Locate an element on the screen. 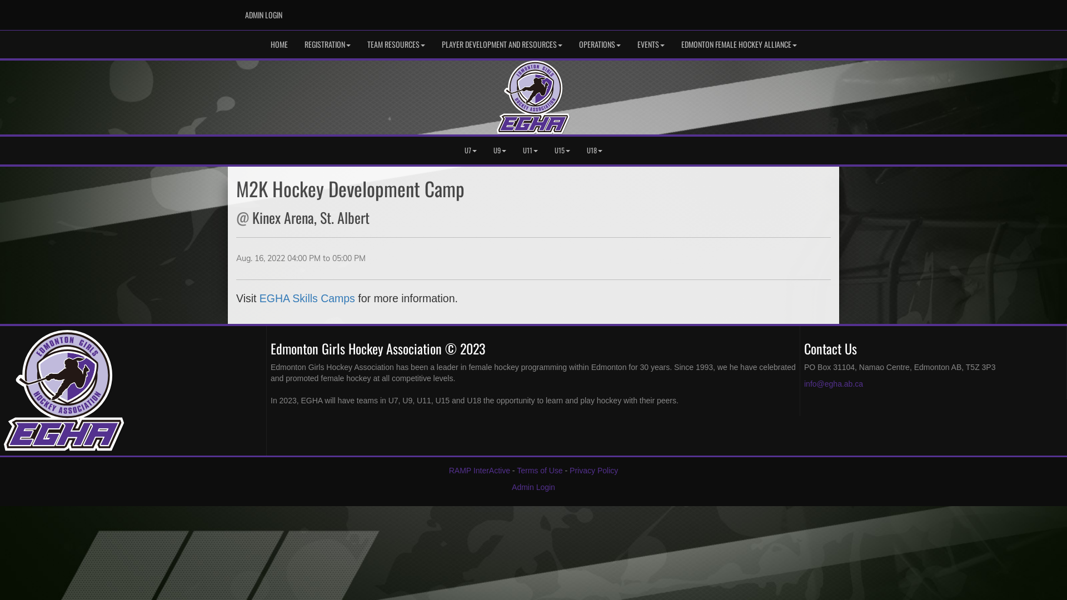 This screenshot has height=600, width=1067. U15 is located at coordinates (562, 151).